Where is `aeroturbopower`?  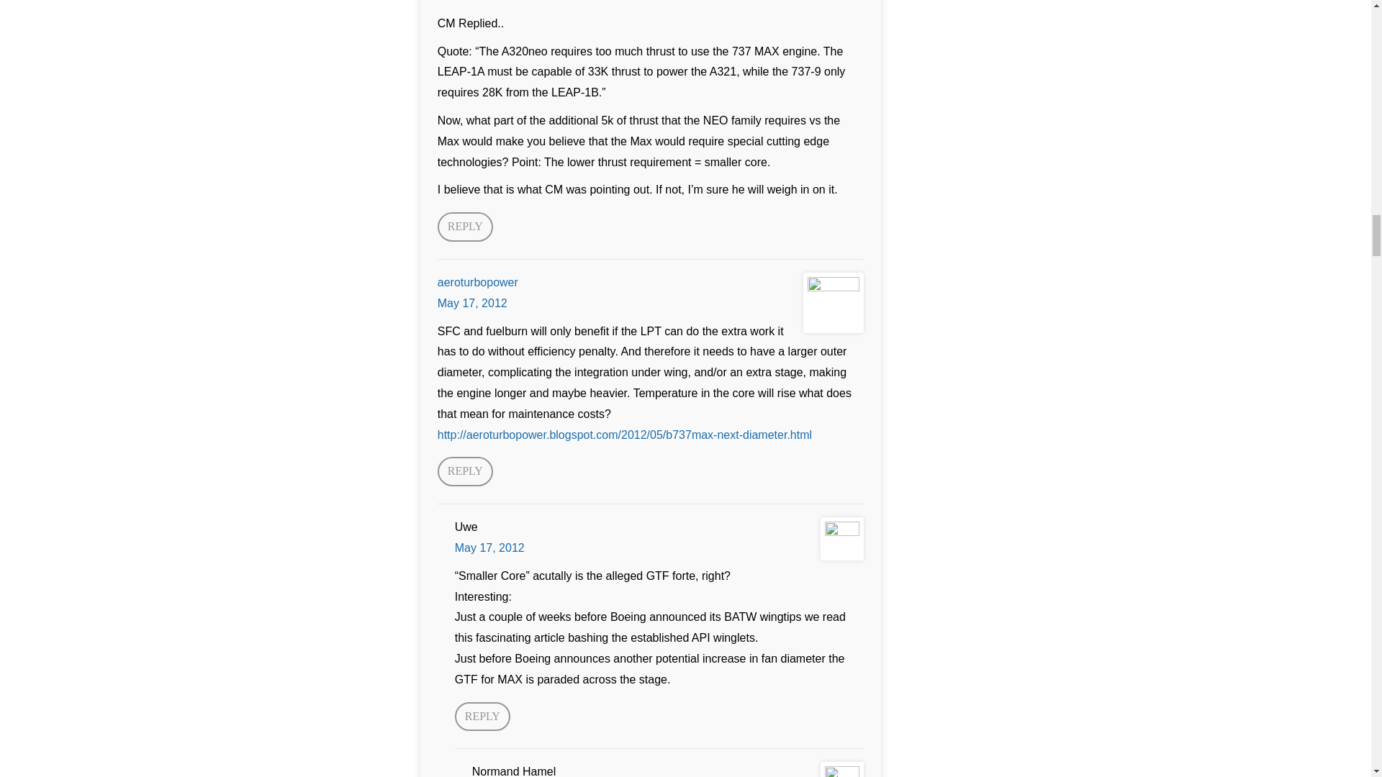
aeroturbopower is located at coordinates (478, 282).